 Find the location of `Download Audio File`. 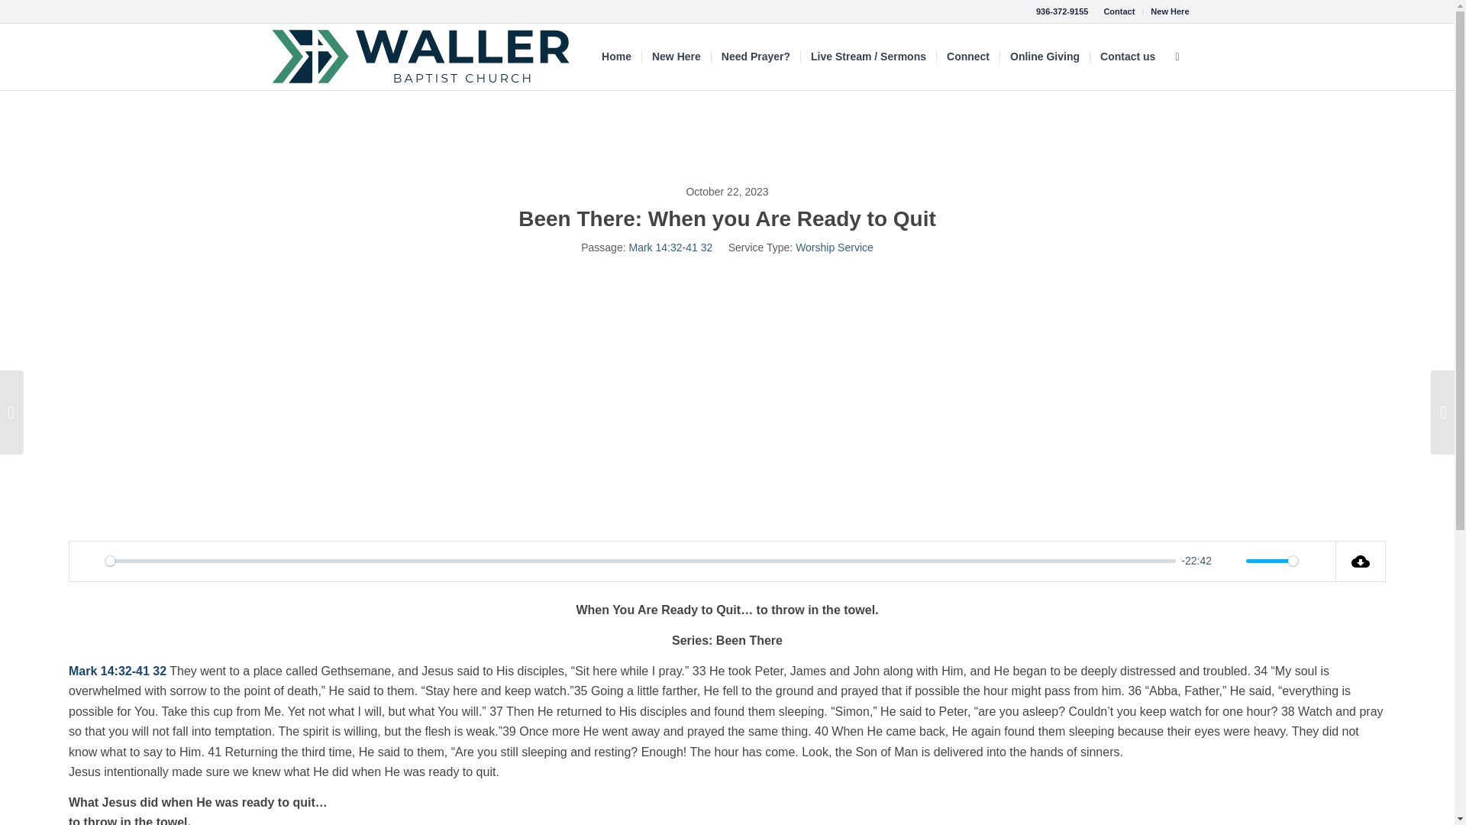

Download Audio File is located at coordinates (1361, 561).